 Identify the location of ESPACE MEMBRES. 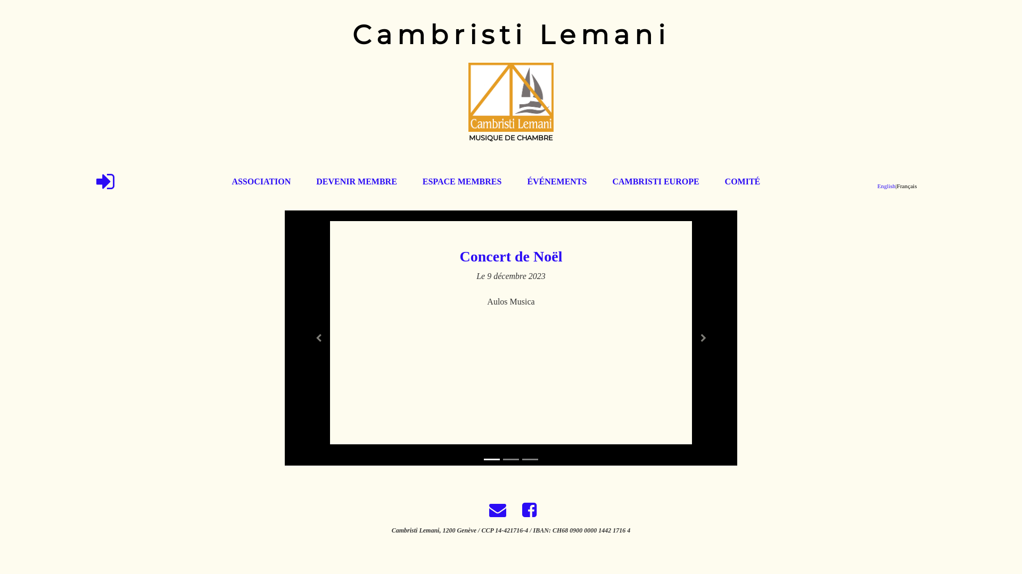
(462, 182).